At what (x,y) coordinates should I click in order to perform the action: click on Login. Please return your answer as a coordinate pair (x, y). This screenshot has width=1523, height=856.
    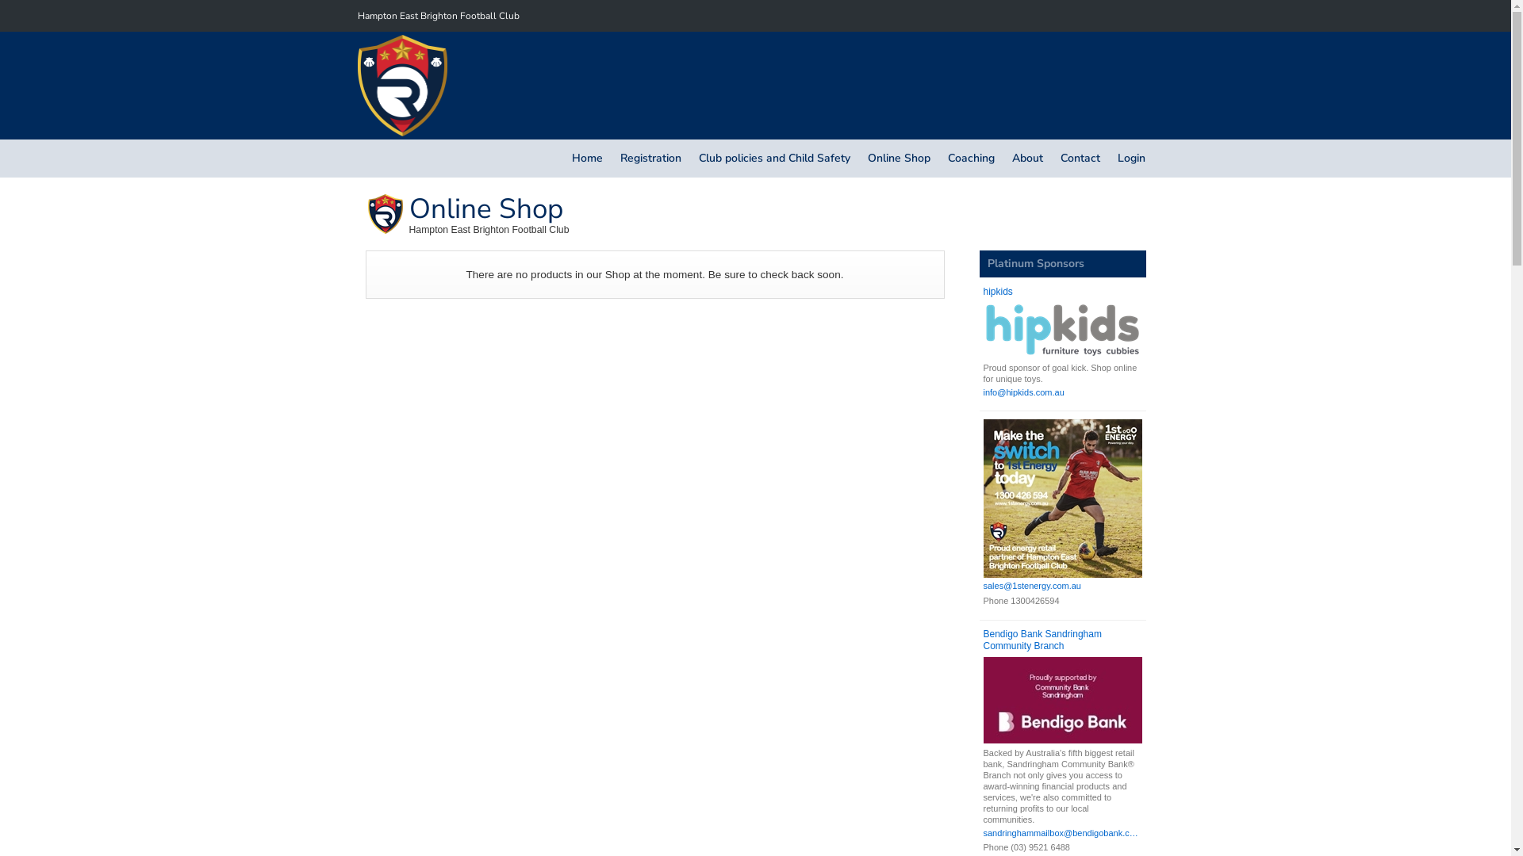
    Looking at the image, I should click on (1131, 159).